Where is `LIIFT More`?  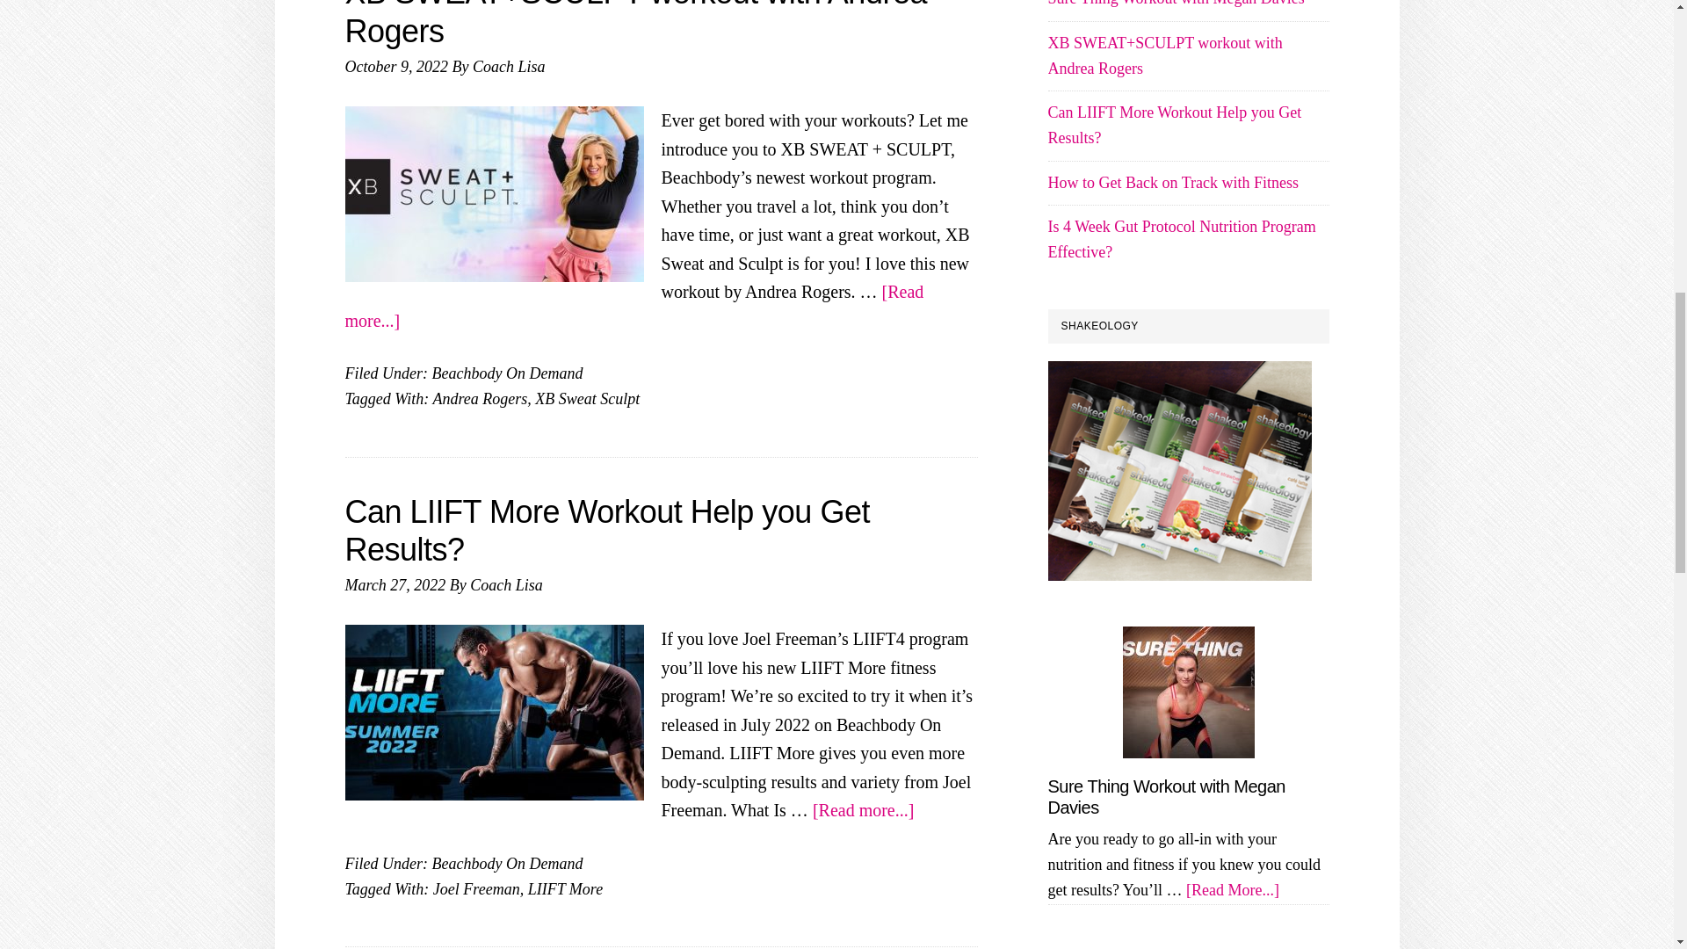
LIIFT More is located at coordinates (566, 889).